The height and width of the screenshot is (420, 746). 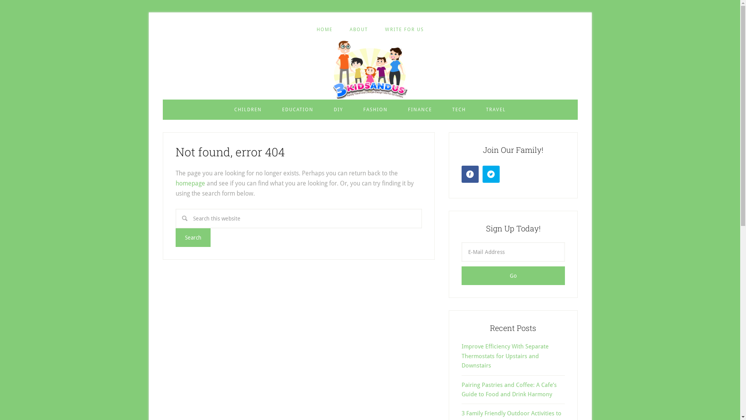 What do you see at coordinates (496, 110) in the screenshot?
I see `TRAVEL` at bounding box center [496, 110].